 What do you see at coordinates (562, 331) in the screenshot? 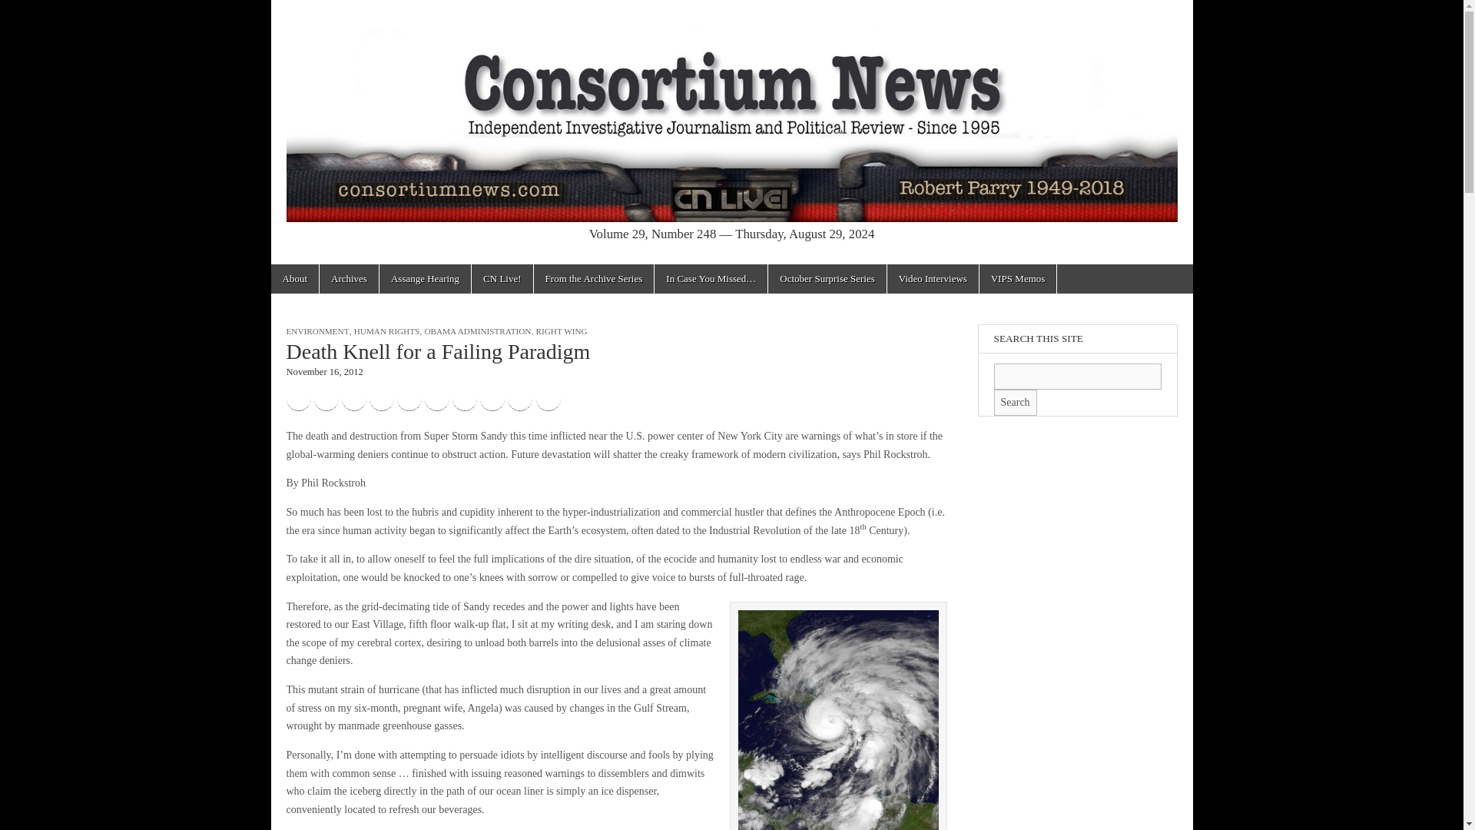
I see `RIGHT WING` at bounding box center [562, 331].